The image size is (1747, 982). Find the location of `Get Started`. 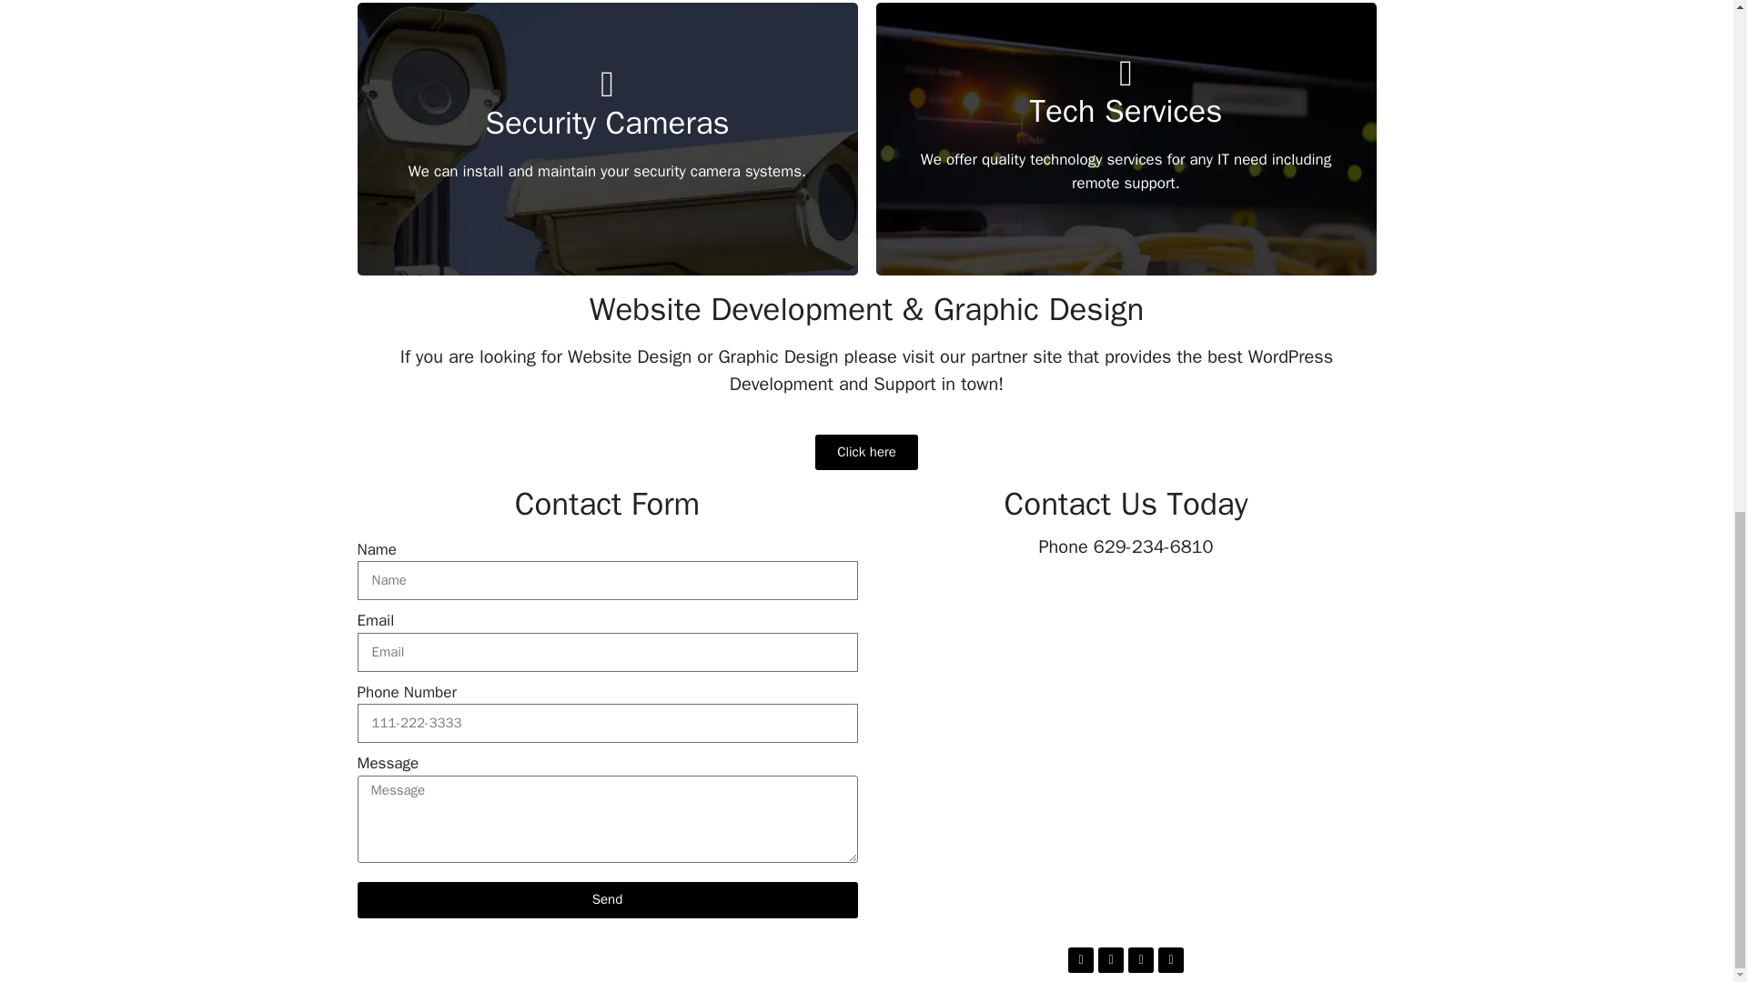

Get Started is located at coordinates (606, 217).